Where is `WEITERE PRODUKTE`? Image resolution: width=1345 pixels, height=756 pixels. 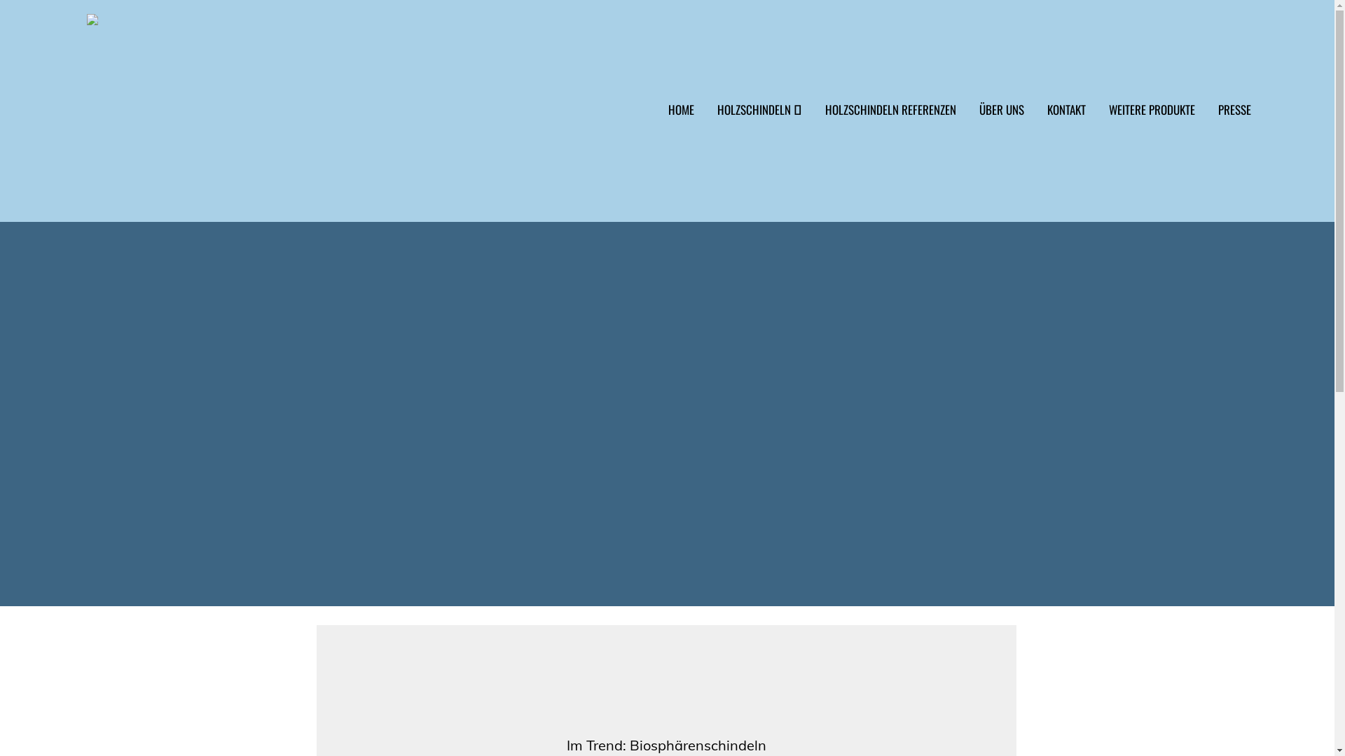
WEITERE PRODUKTE is located at coordinates (1145, 118).